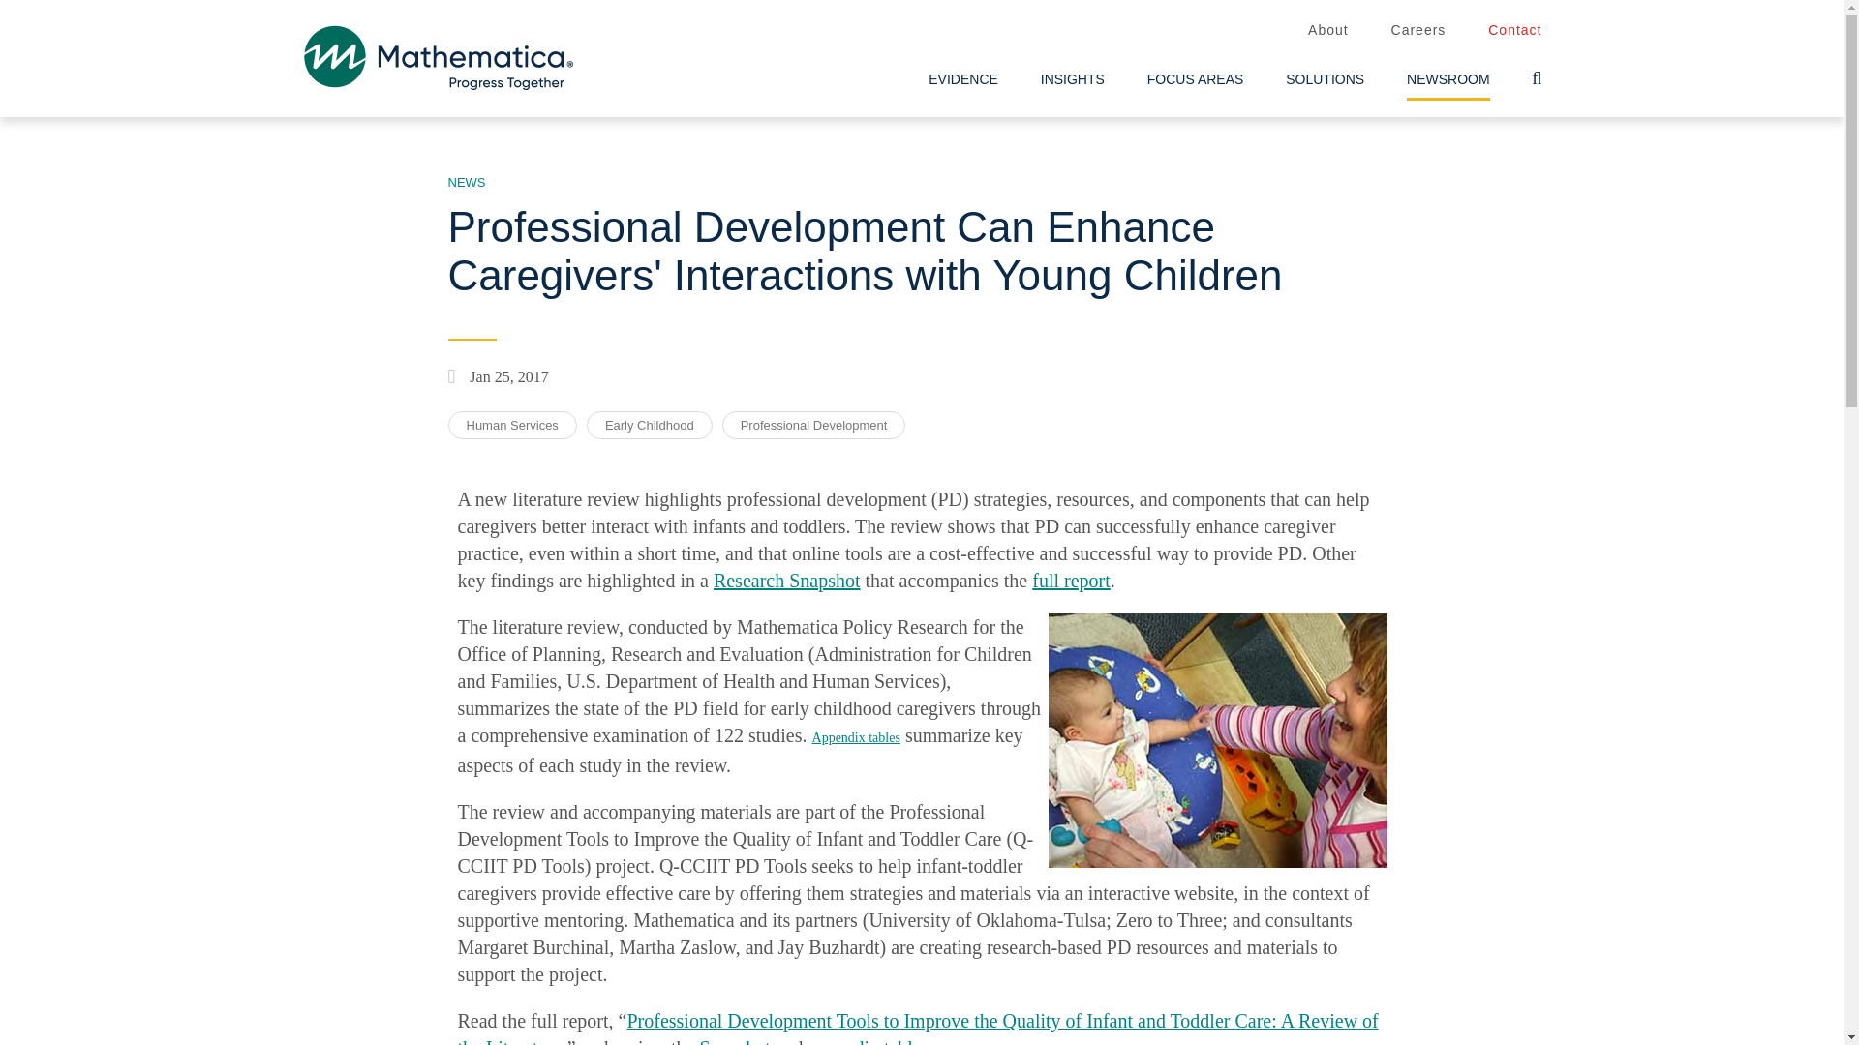  What do you see at coordinates (962, 79) in the screenshot?
I see `EVIDENCE` at bounding box center [962, 79].